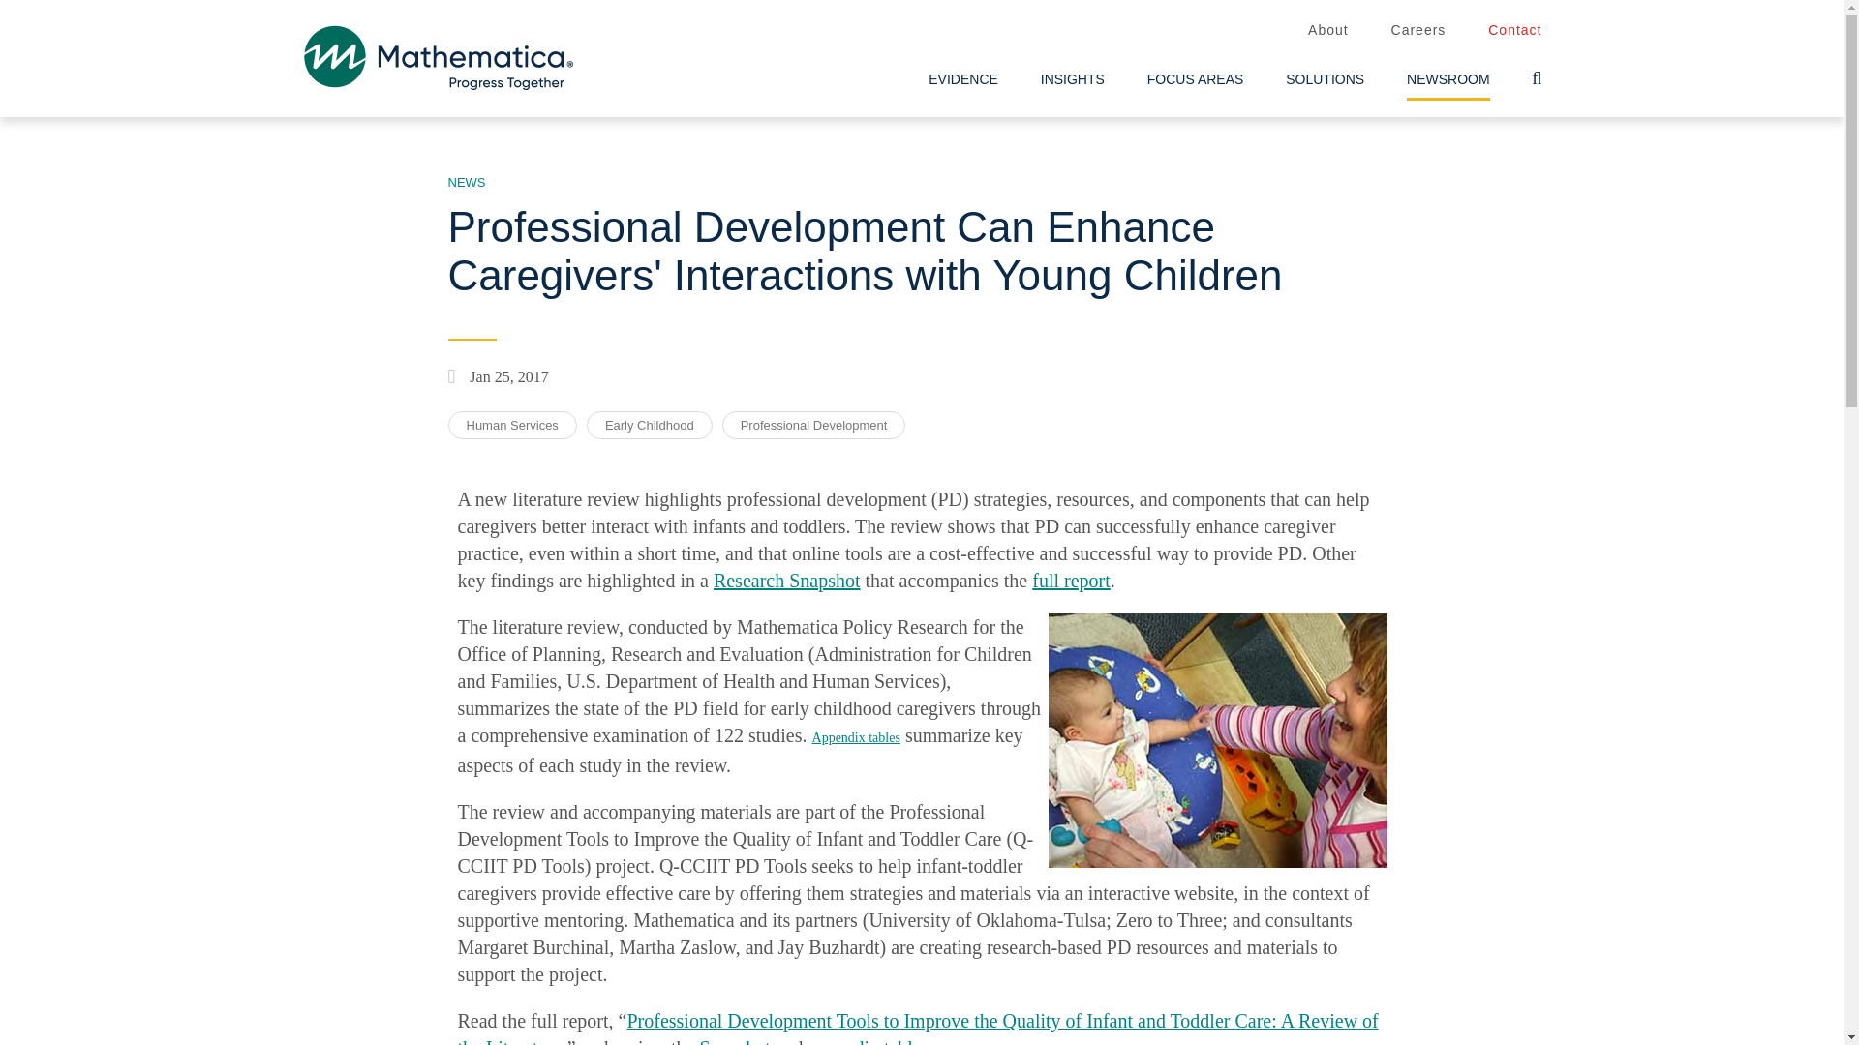  What do you see at coordinates (962, 79) in the screenshot?
I see `EVIDENCE` at bounding box center [962, 79].